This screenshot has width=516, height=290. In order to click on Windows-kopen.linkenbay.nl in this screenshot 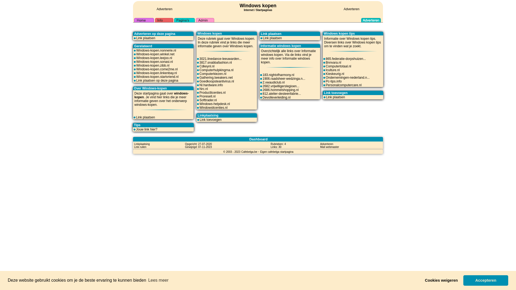, I will do `click(156, 73)`.